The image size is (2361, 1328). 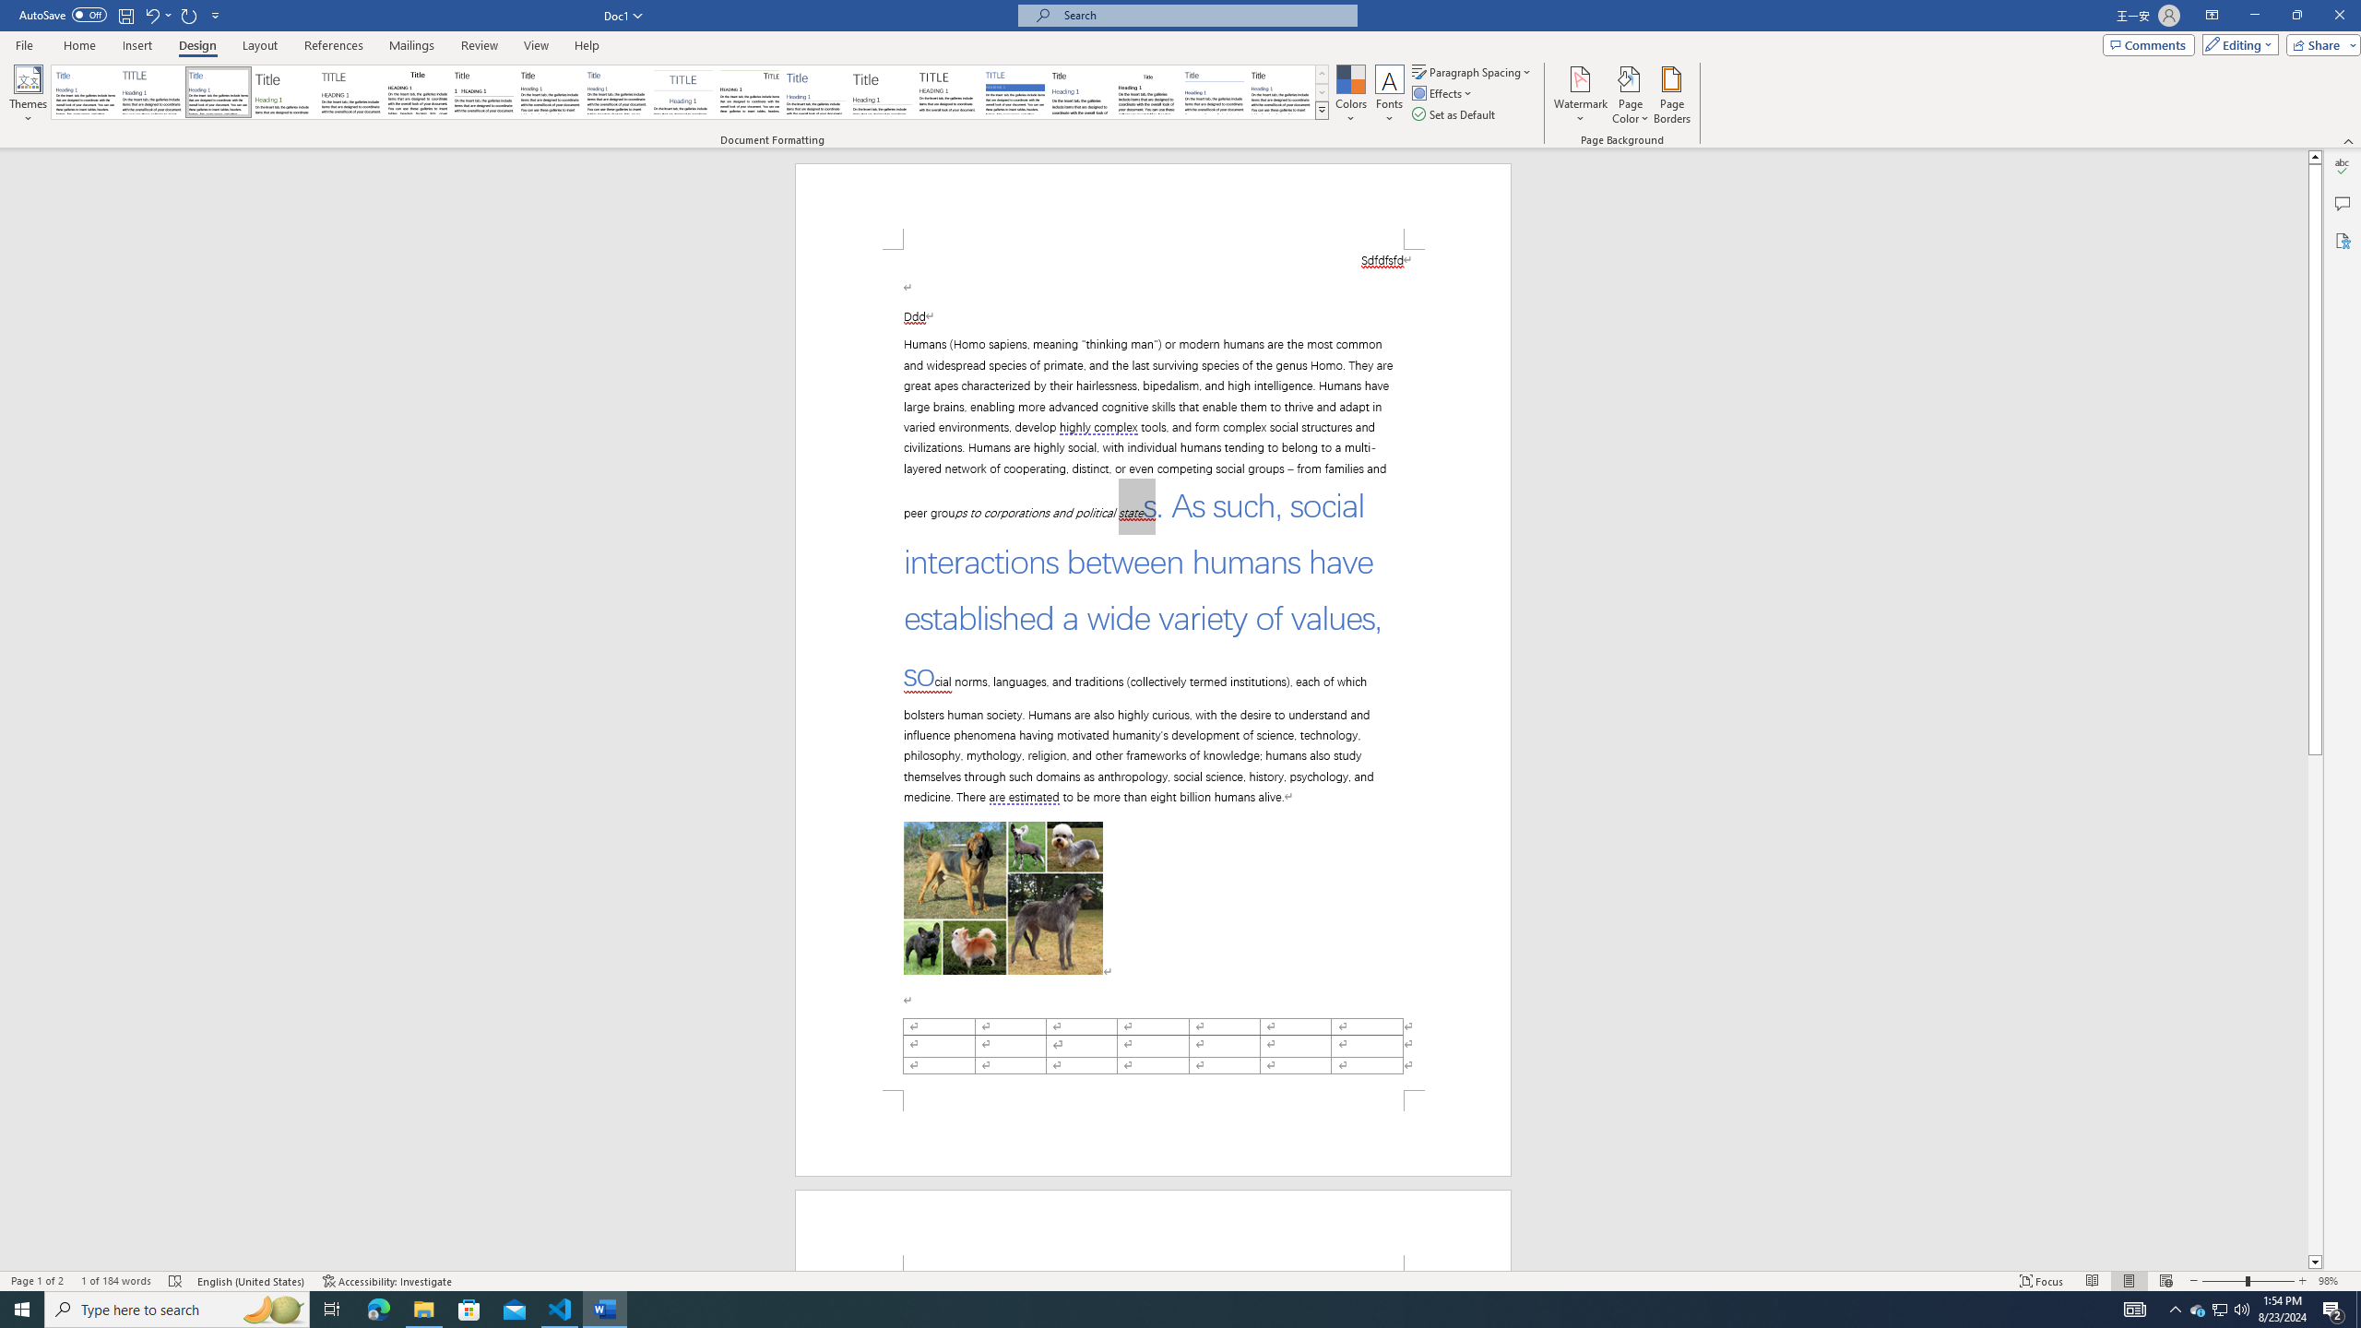 I want to click on Fonts, so click(x=1389, y=95).